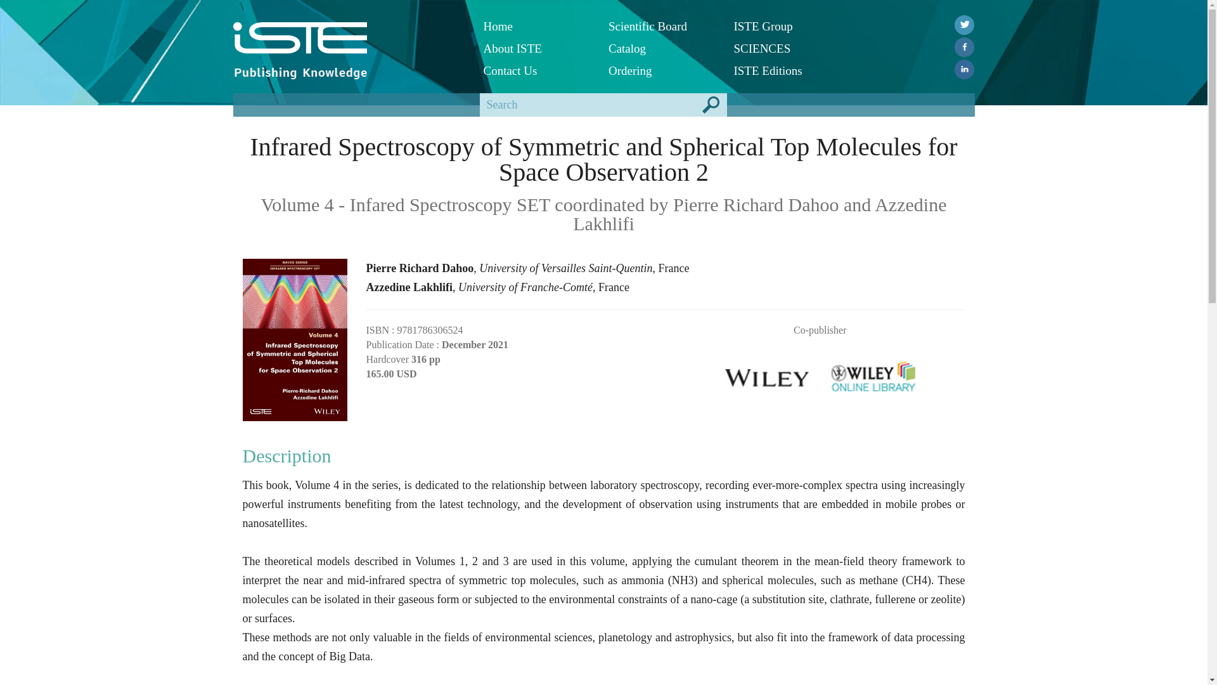  I want to click on ISTE Group, so click(786, 26).